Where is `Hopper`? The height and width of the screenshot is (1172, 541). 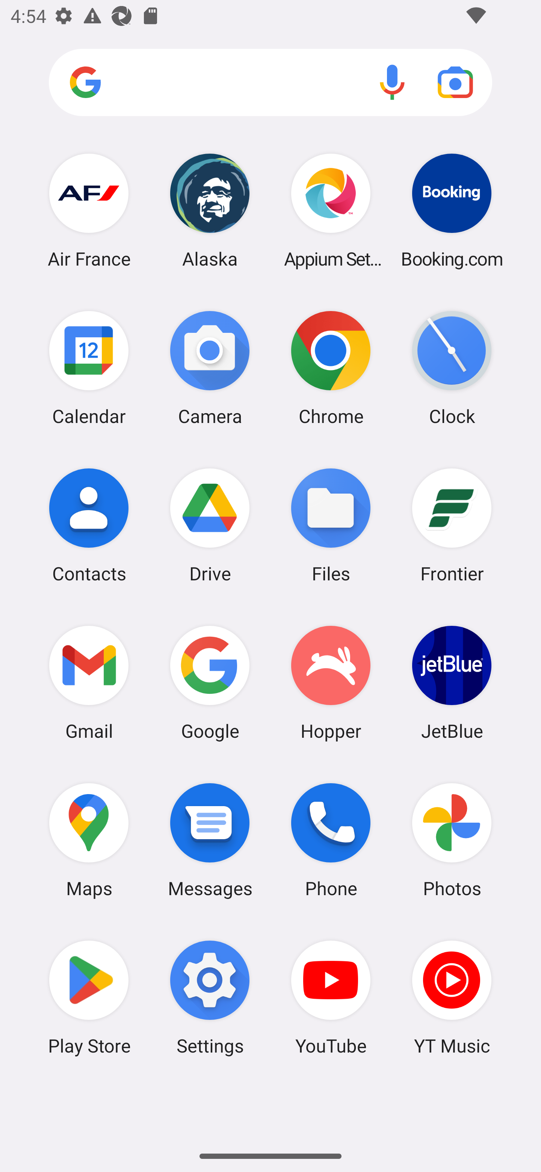 Hopper is located at coordinates (331, 683).